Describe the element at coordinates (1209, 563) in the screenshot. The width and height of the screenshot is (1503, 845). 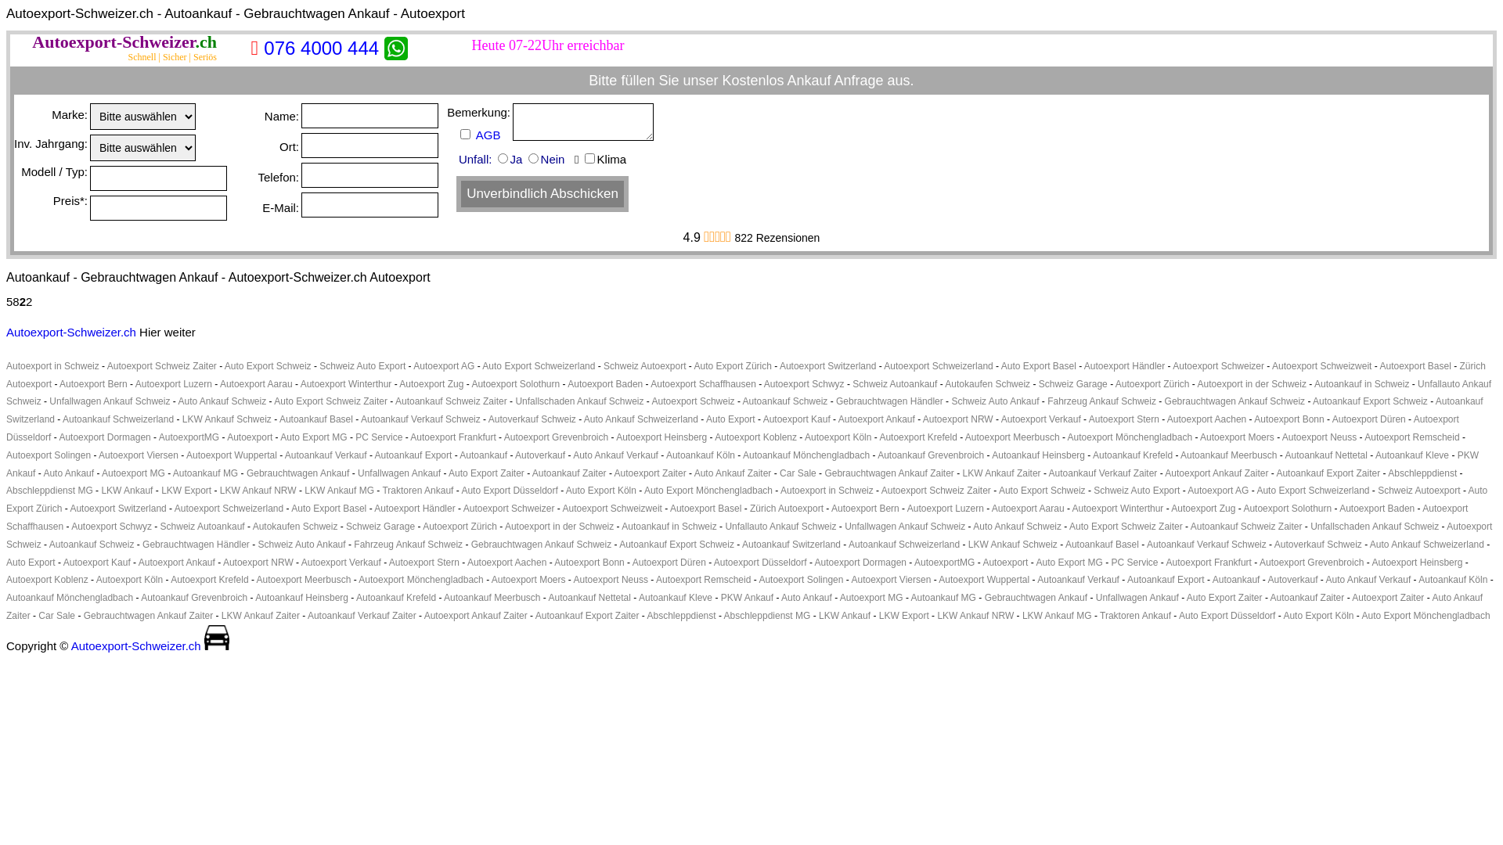
I see `Autoexport Frankfurt` at that location.